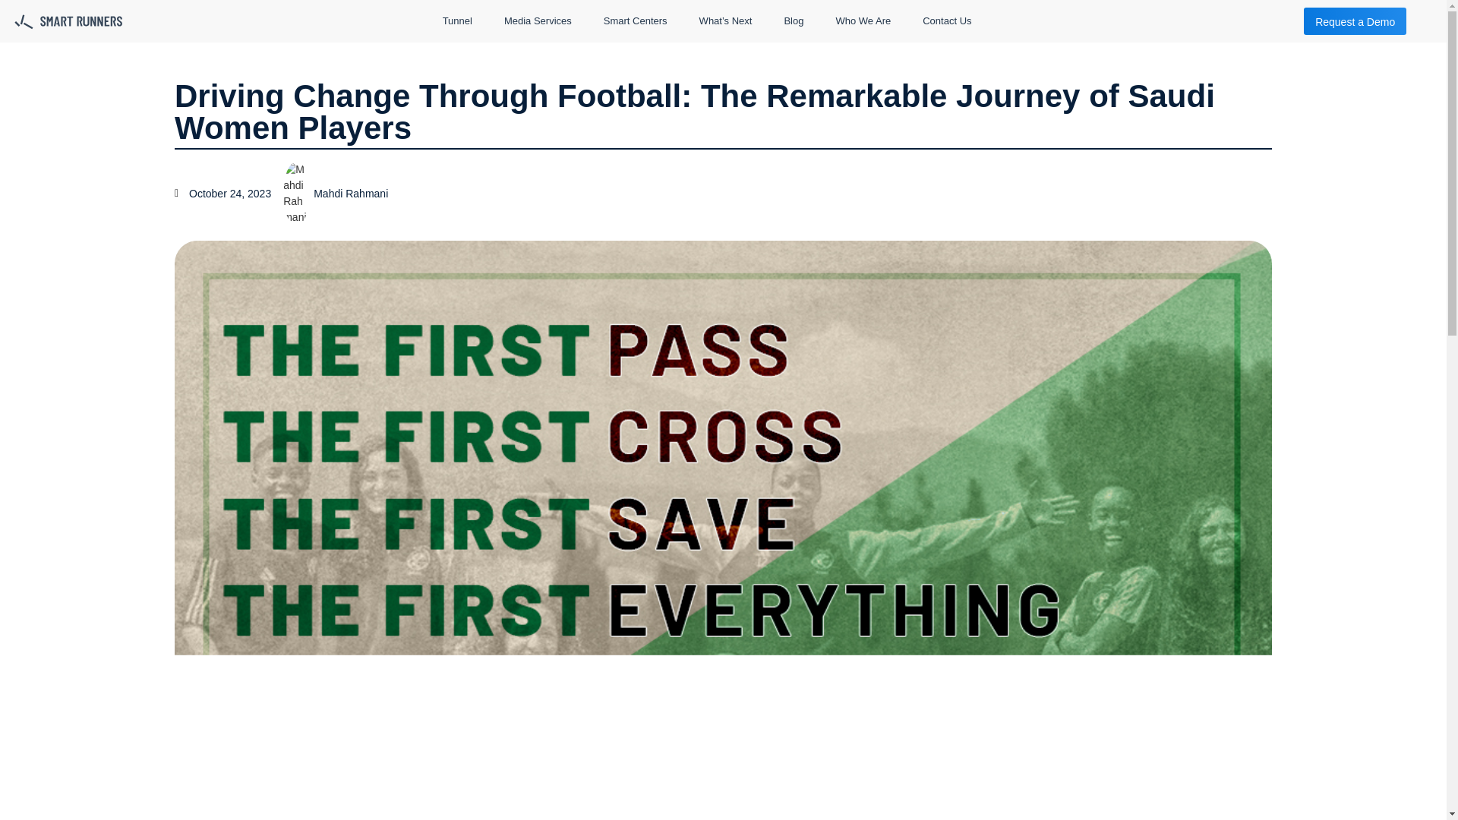 This screenshot has height=820, width=1458. I want to click on Request a Demo, so click(1355, 21).